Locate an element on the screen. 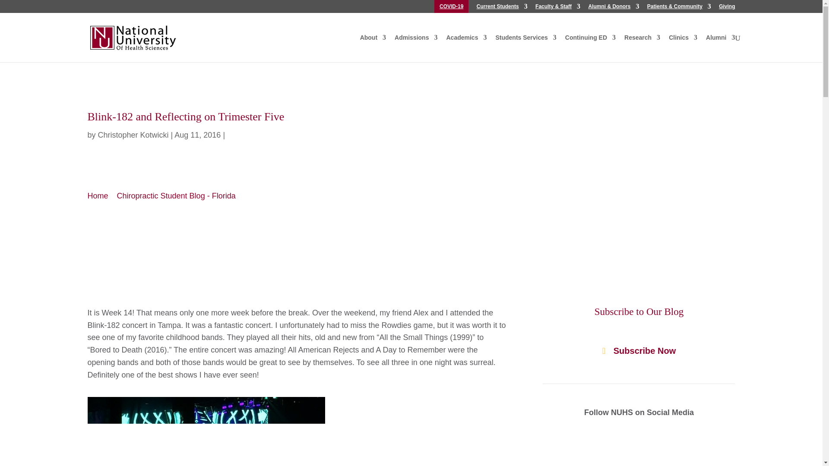 This screenshot has width=829, height=466. Follow on LinkedIn is located at coordinates (622, 451).